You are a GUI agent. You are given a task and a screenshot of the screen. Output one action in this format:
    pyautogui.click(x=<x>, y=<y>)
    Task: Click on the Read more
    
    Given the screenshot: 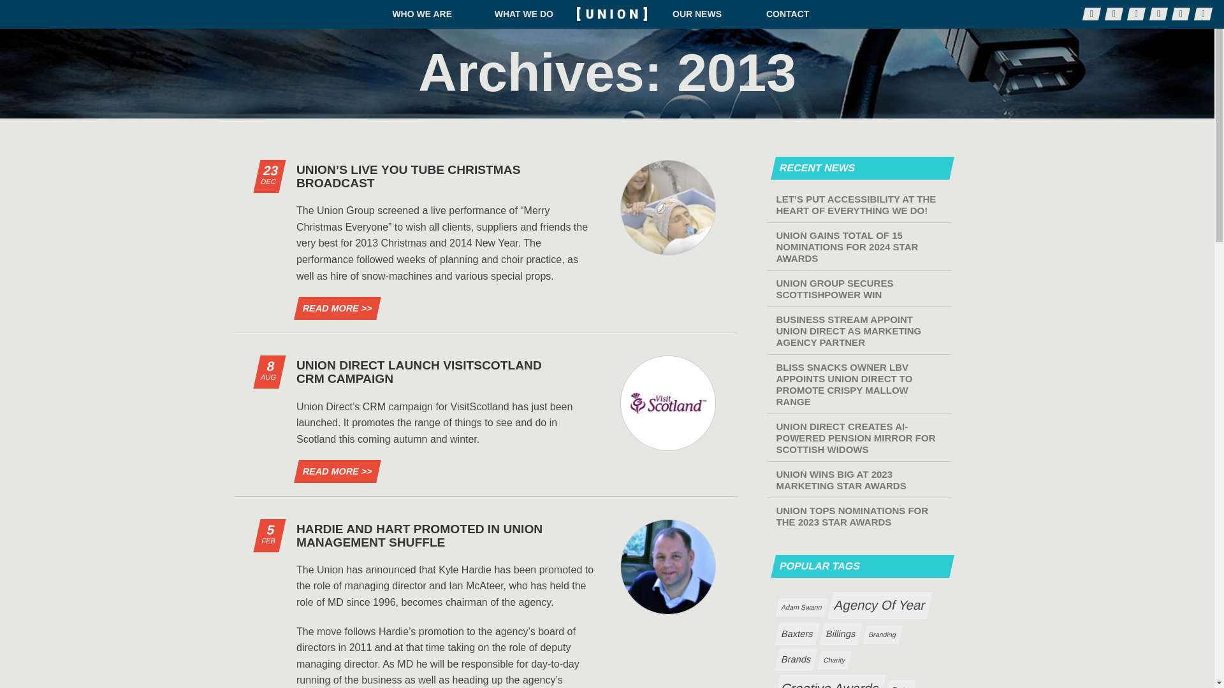 What is the action you would take?
    pyautogui.click(x=334, y=471)
    